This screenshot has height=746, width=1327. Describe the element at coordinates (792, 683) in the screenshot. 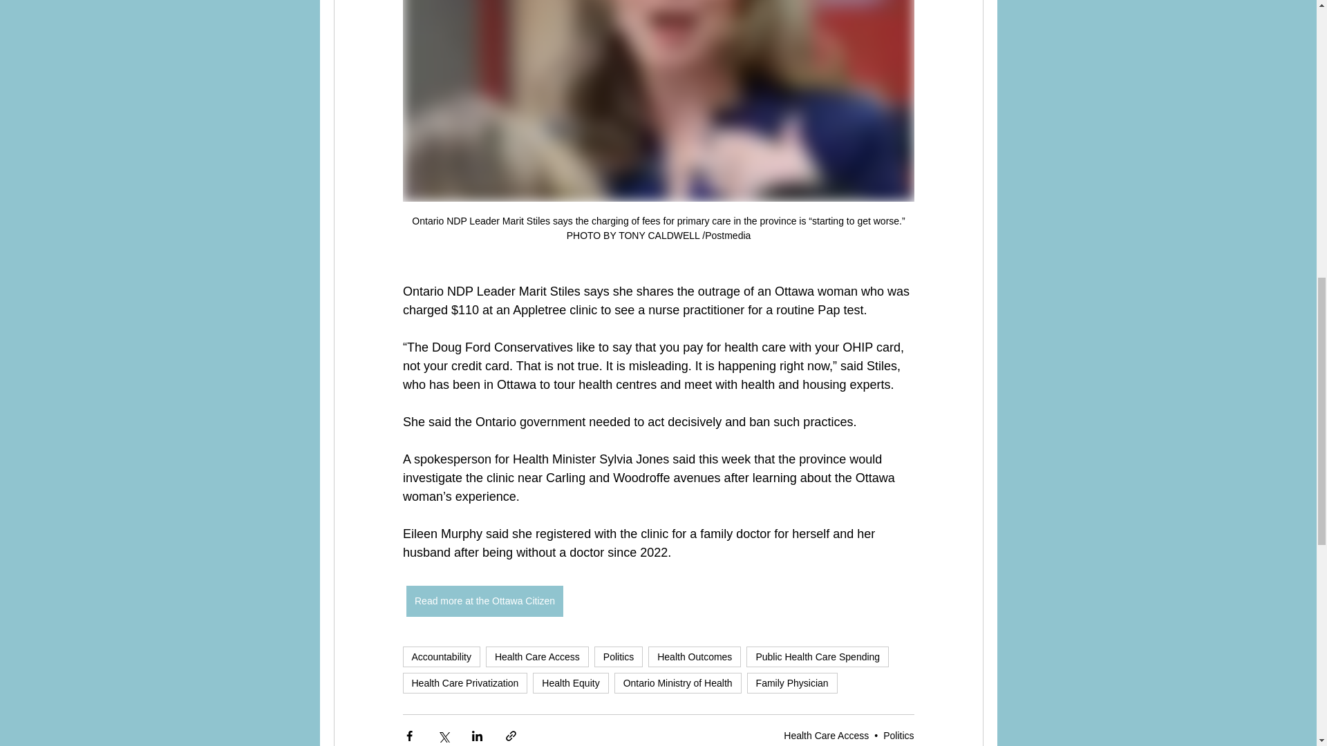

I see `Family Physician` at that location.